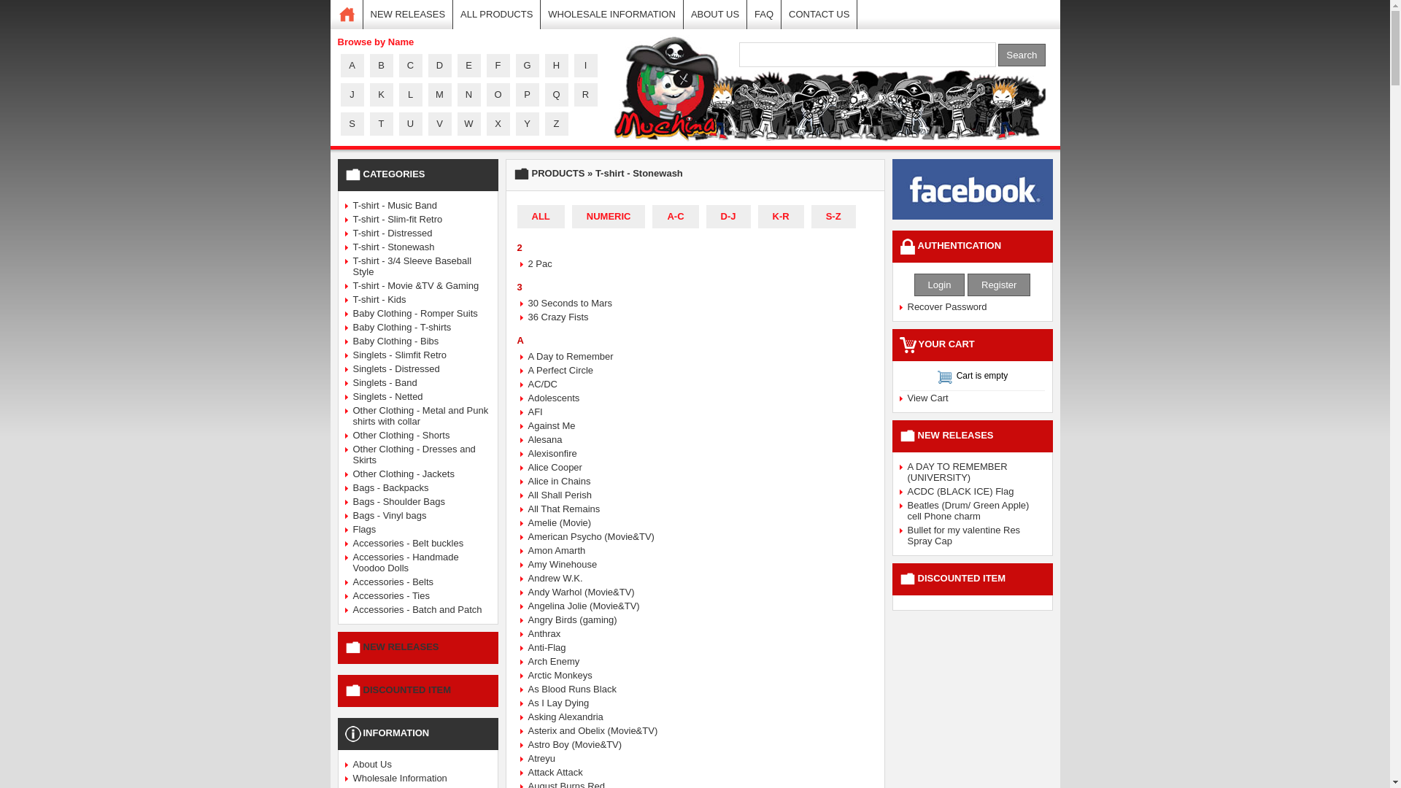 This screenshot has width=1401, height=788. Describe the element at coordinates (965, 536) in the screenshot. I see `Bullet for my valentine Res Spray Cap` at that location.